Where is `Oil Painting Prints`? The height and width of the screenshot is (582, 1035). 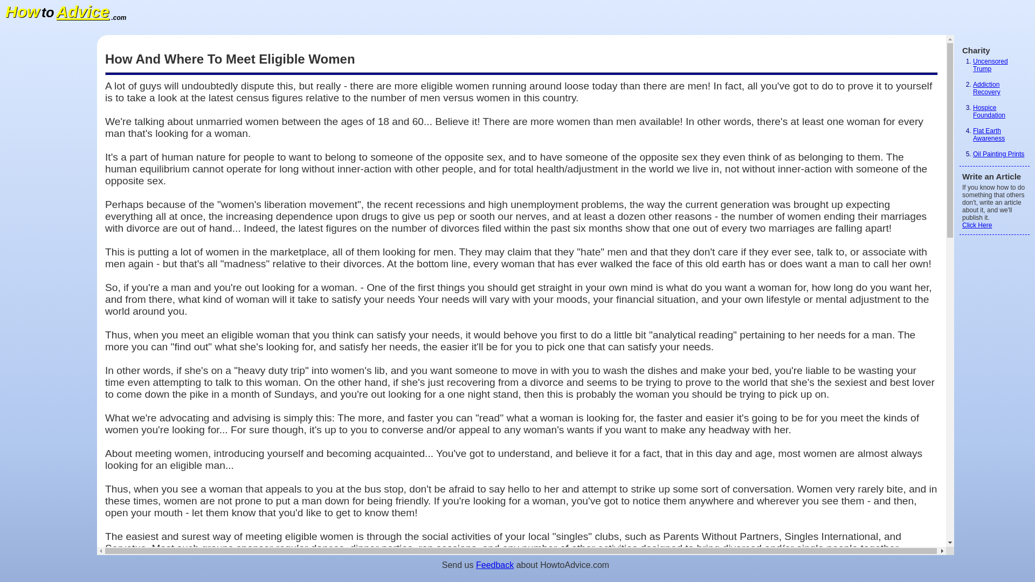 Oil Painting Prints is located at coordinates (998, 154).